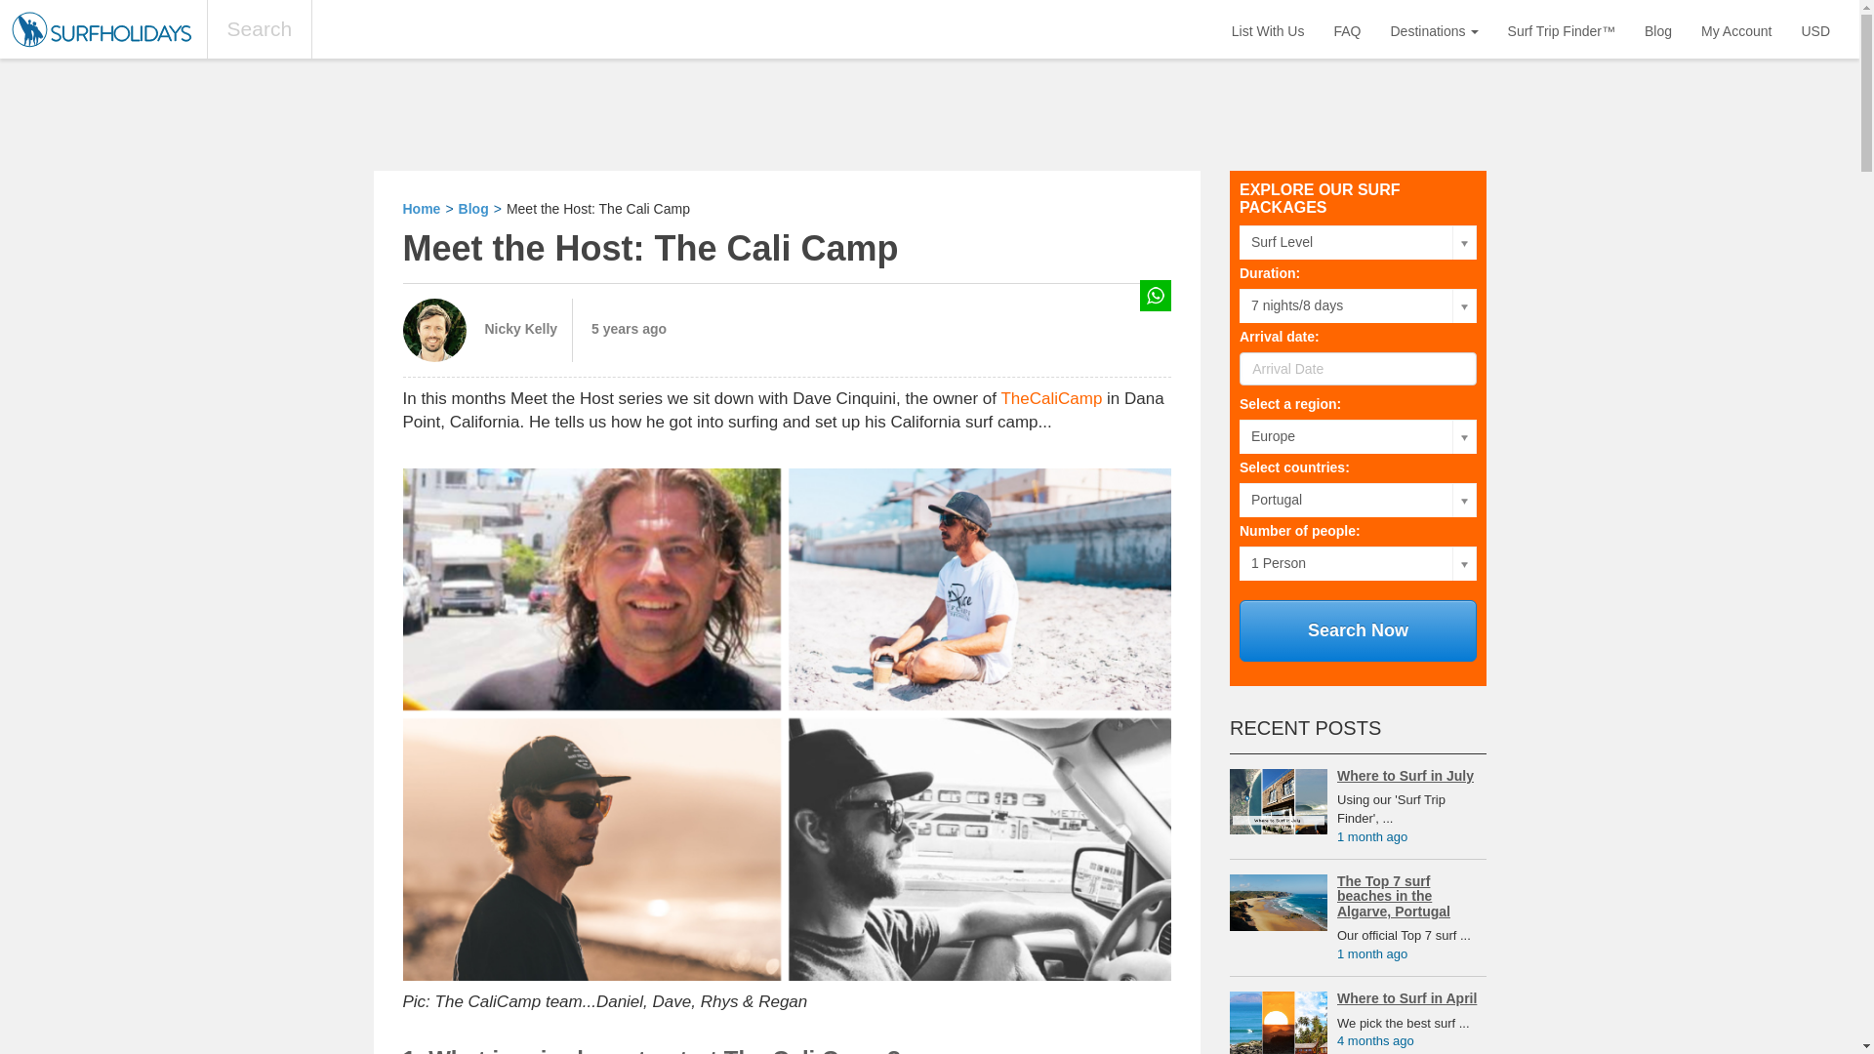 This screenshot has width=1874, height=1054. I want to click on FAQ, so click(1347, 29).